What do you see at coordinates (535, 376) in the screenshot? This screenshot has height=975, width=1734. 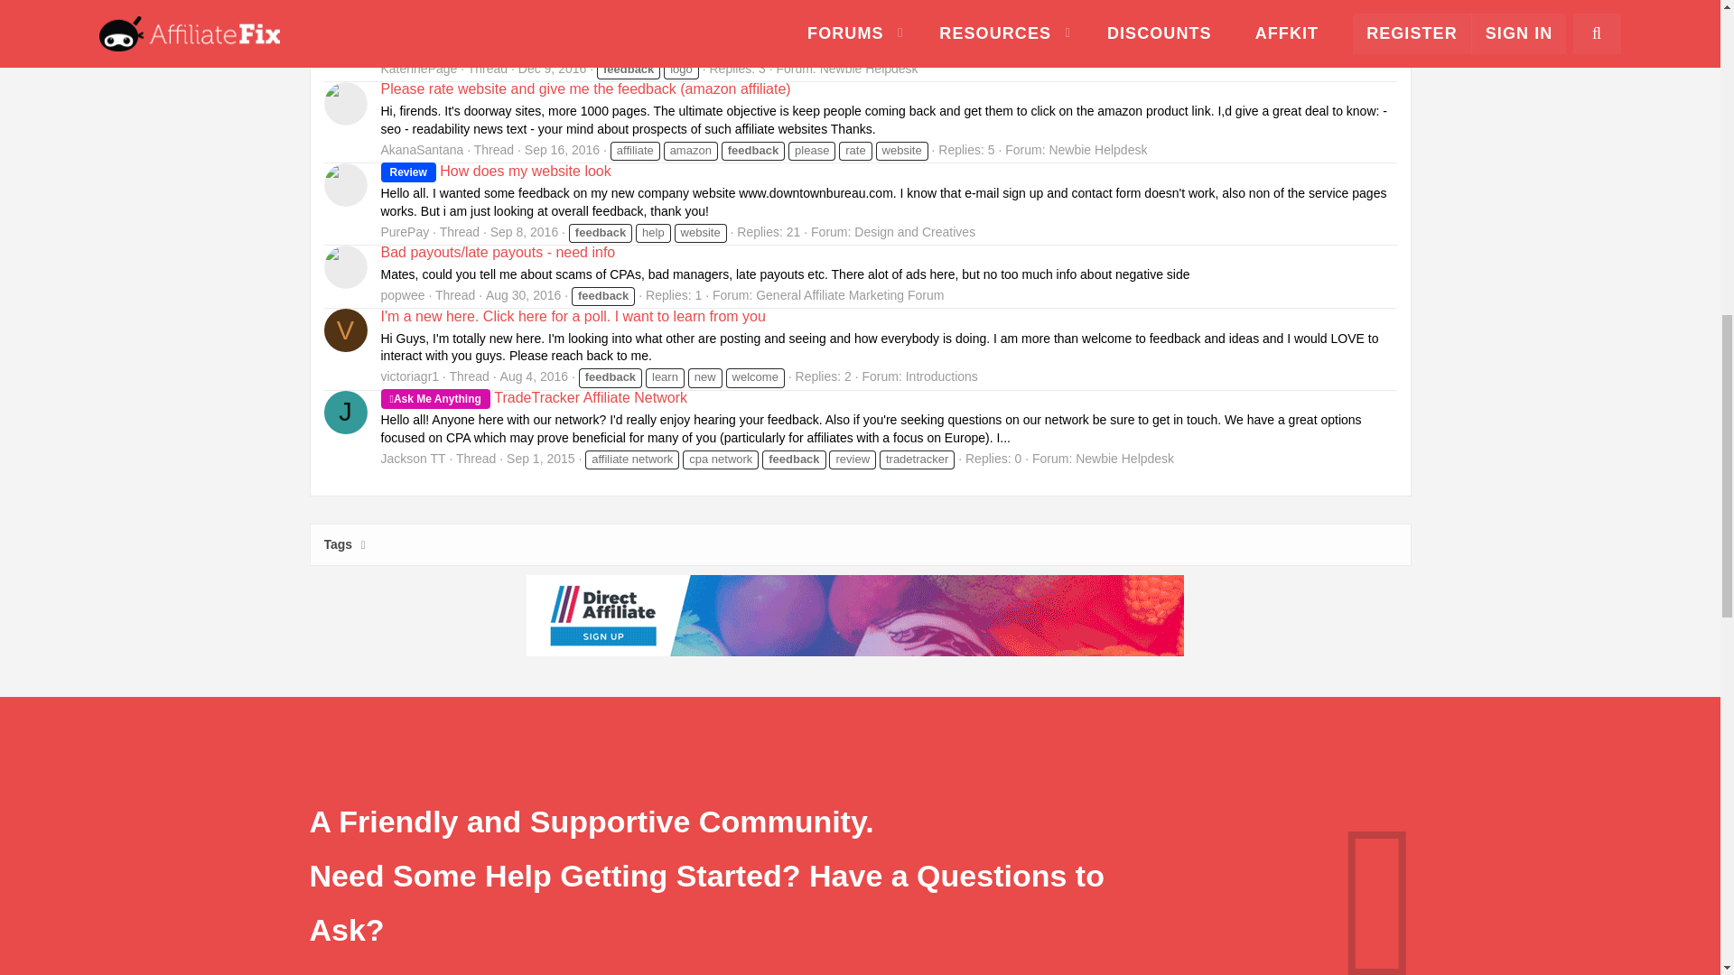 I see `Aug 4, 2016 at 1:29 PM` at bounding box center [535, 376].